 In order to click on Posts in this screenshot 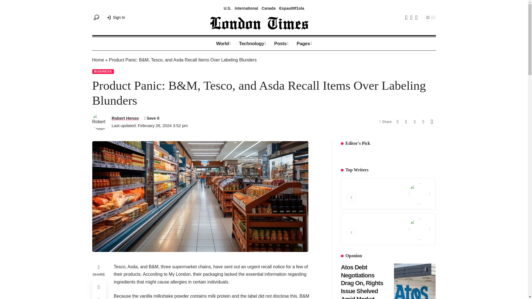, I will do `click(116, 17)`.